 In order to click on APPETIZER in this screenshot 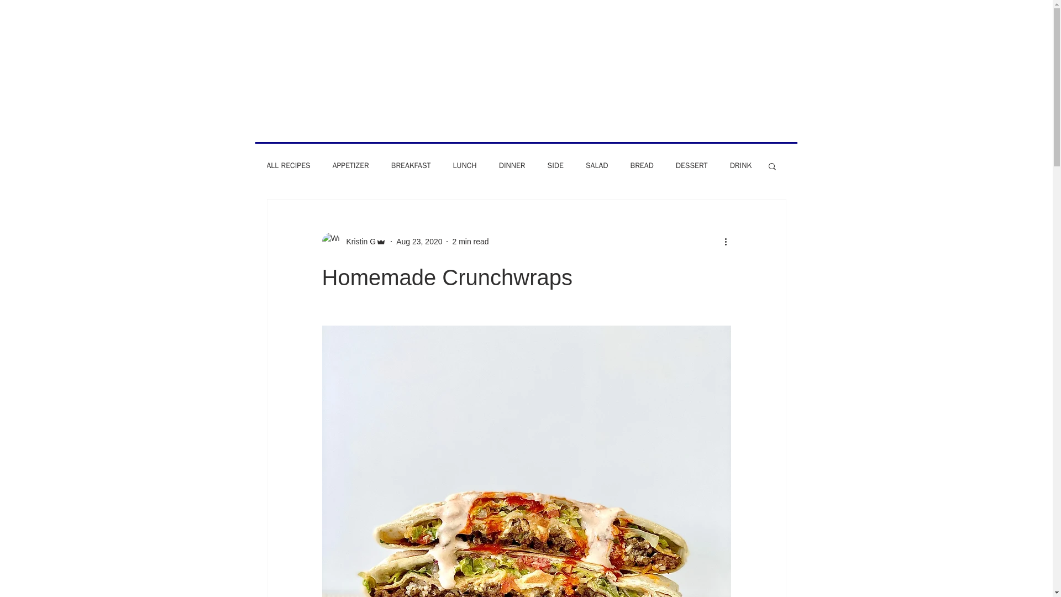, I will do `click(351, 165)`.